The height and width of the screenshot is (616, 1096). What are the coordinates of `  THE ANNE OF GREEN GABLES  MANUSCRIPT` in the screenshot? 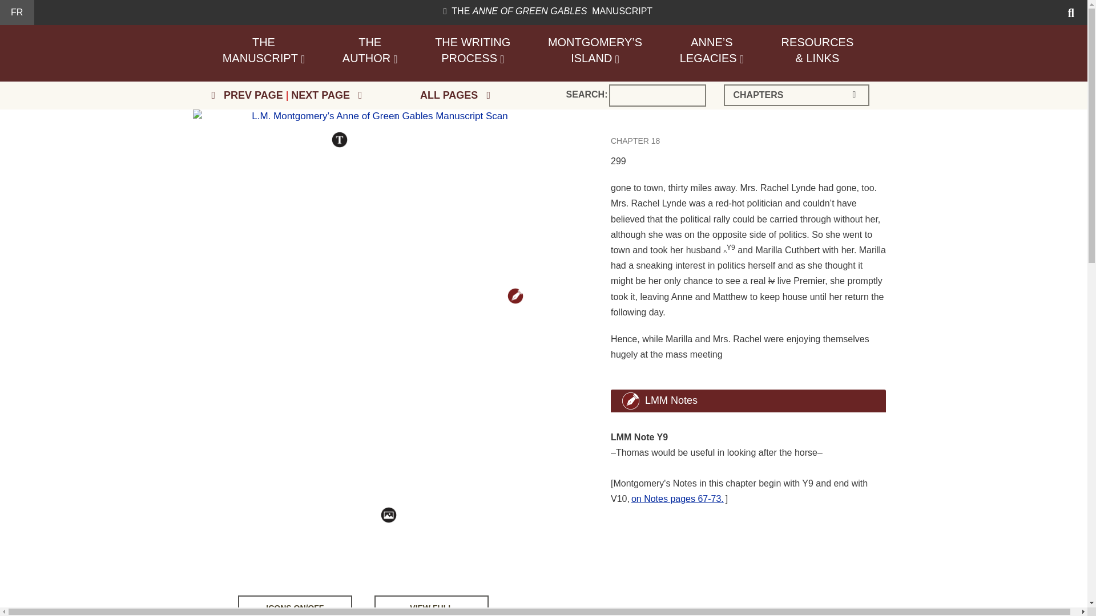 It's located at (17, 12).